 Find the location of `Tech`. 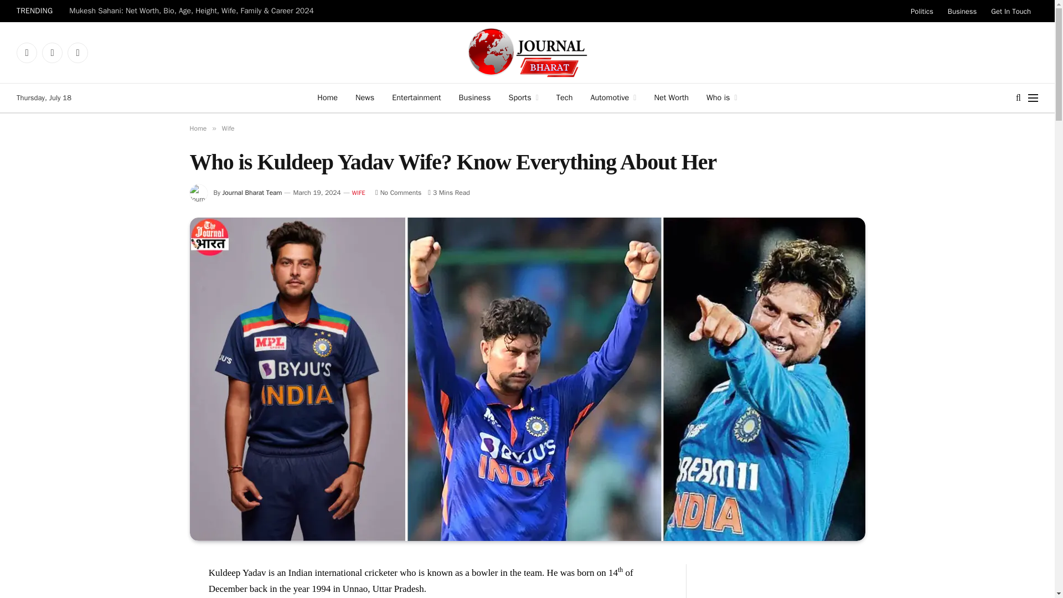

Tech is located at coordinates (564, 98).